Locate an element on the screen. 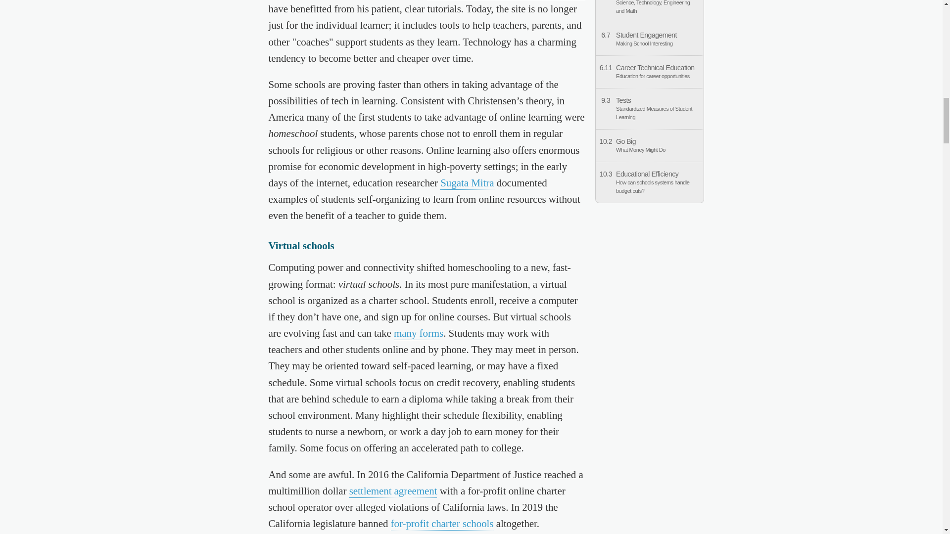  INACOL is located at coordinates (419, 333).